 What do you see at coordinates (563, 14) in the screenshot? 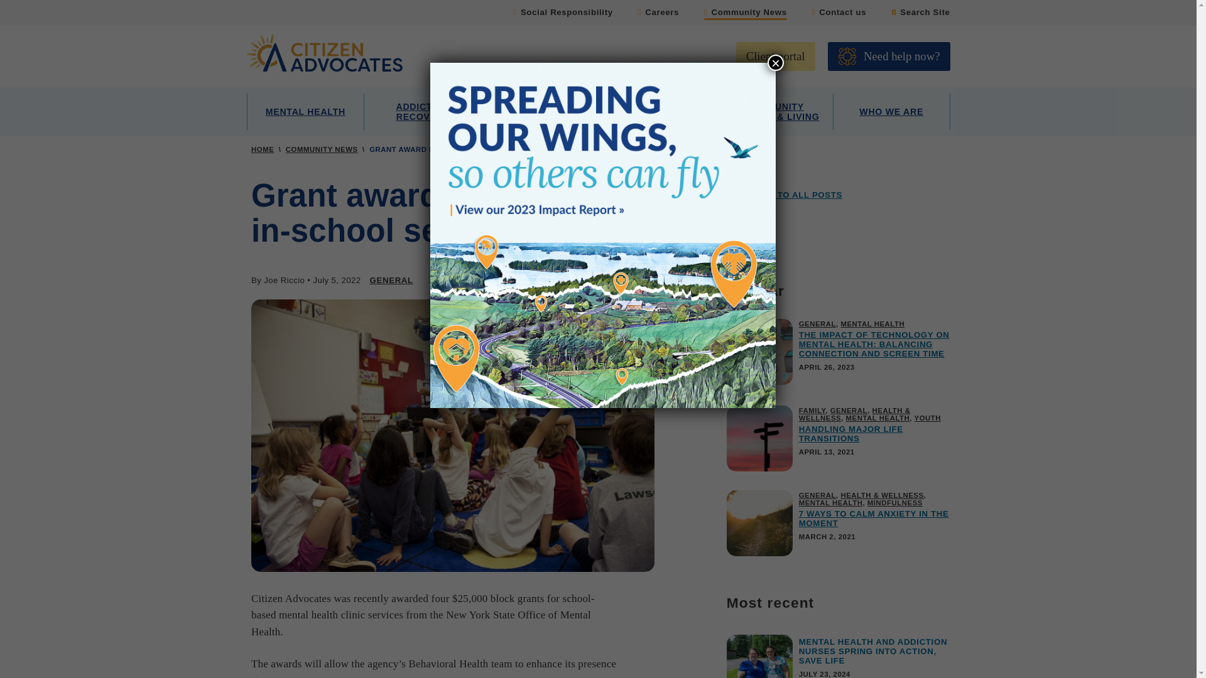
I see `Social Responsibility` at bounding box center [563, 14].